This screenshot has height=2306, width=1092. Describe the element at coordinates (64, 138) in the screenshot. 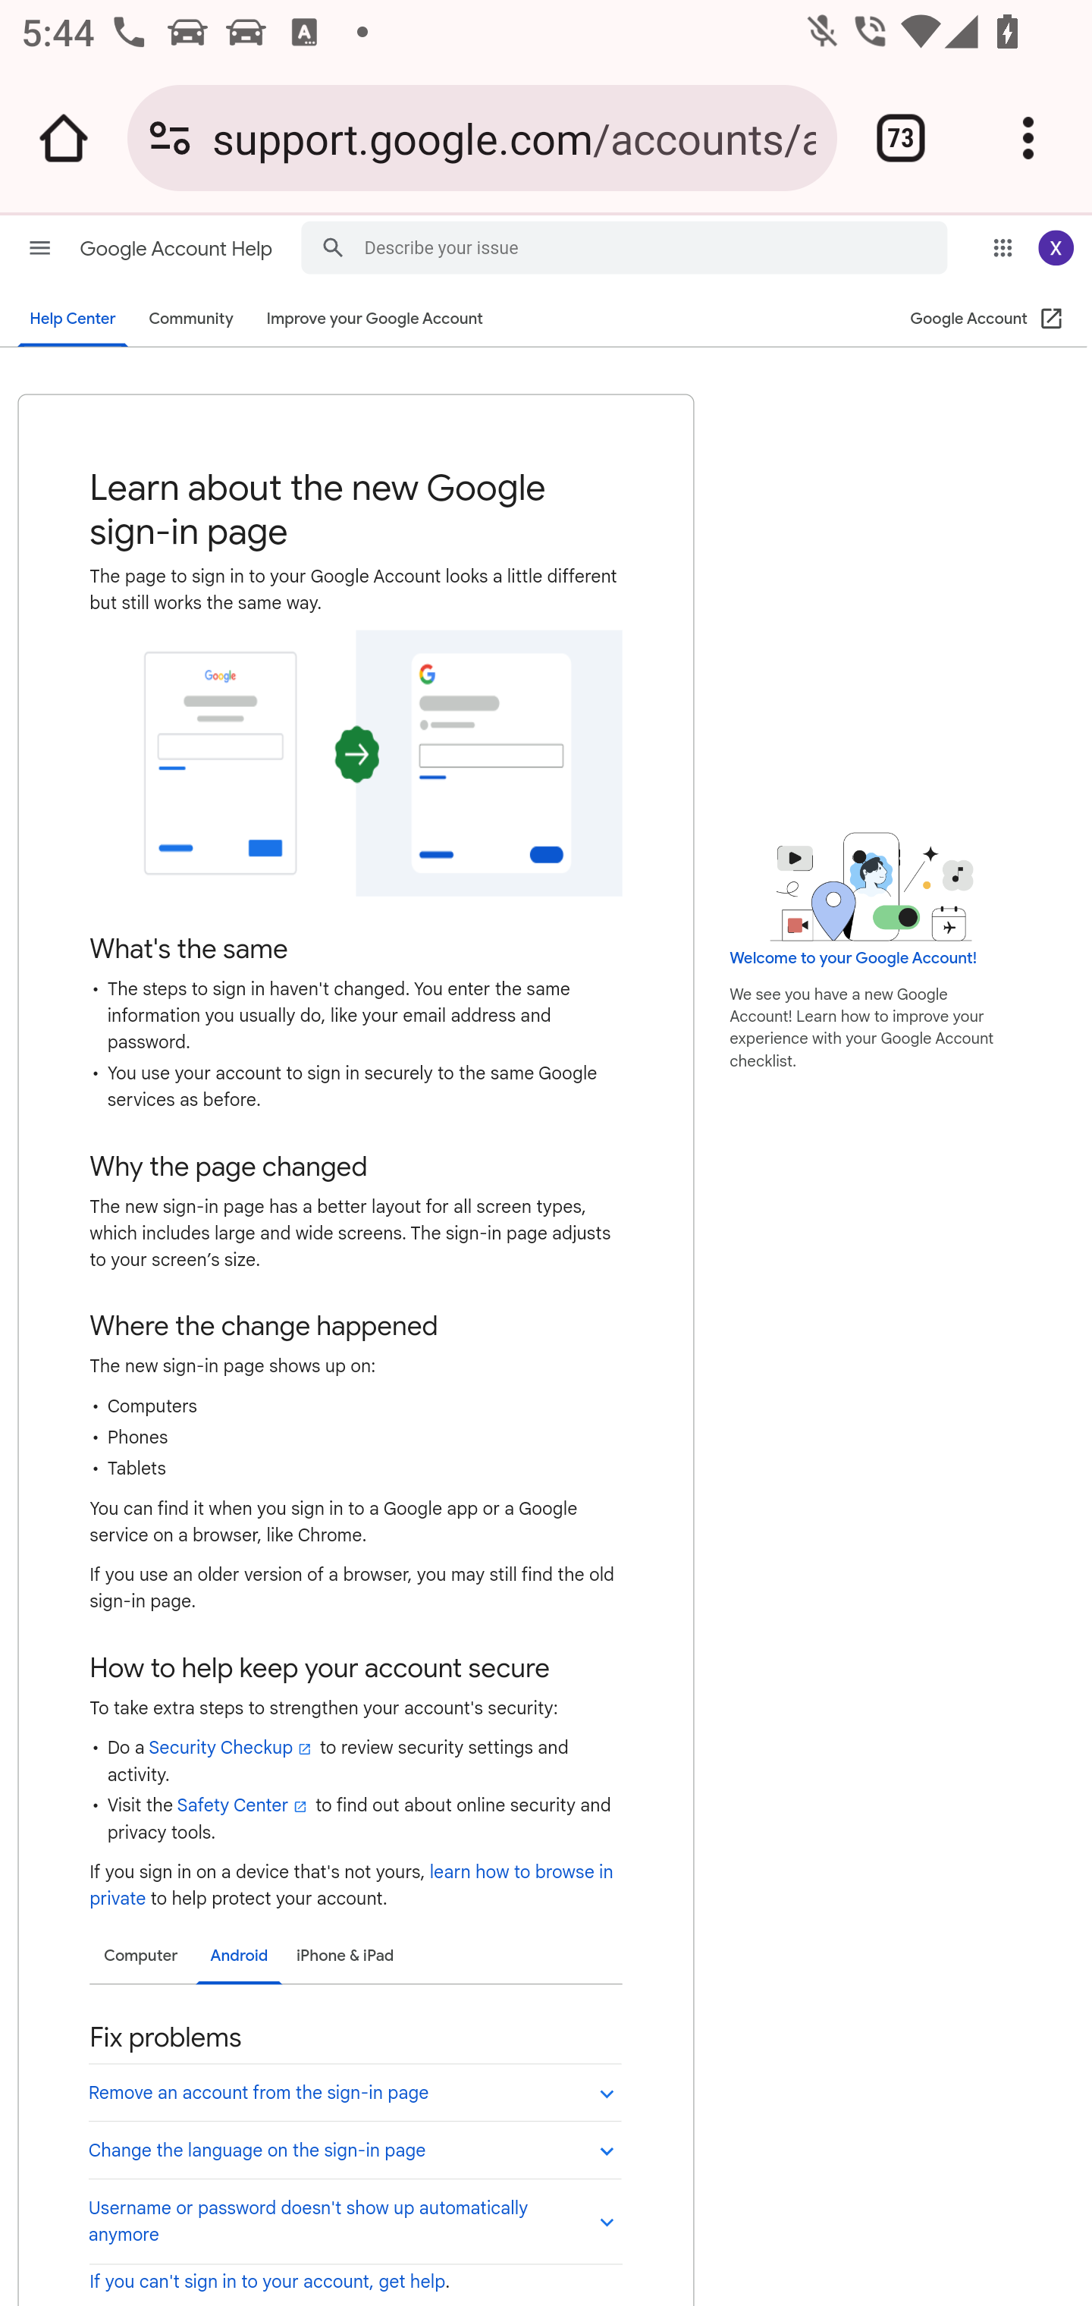

I see `Open the home page` at that location.